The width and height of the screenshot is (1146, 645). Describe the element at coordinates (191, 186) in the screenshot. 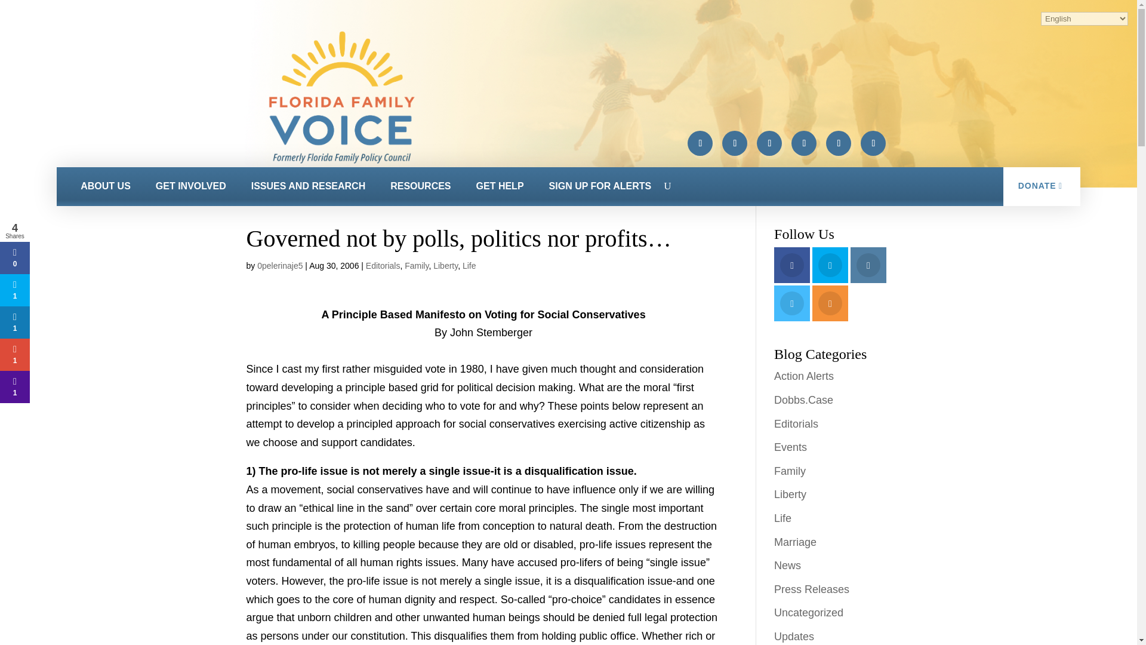

I see `GET INVOLVED` at that location.